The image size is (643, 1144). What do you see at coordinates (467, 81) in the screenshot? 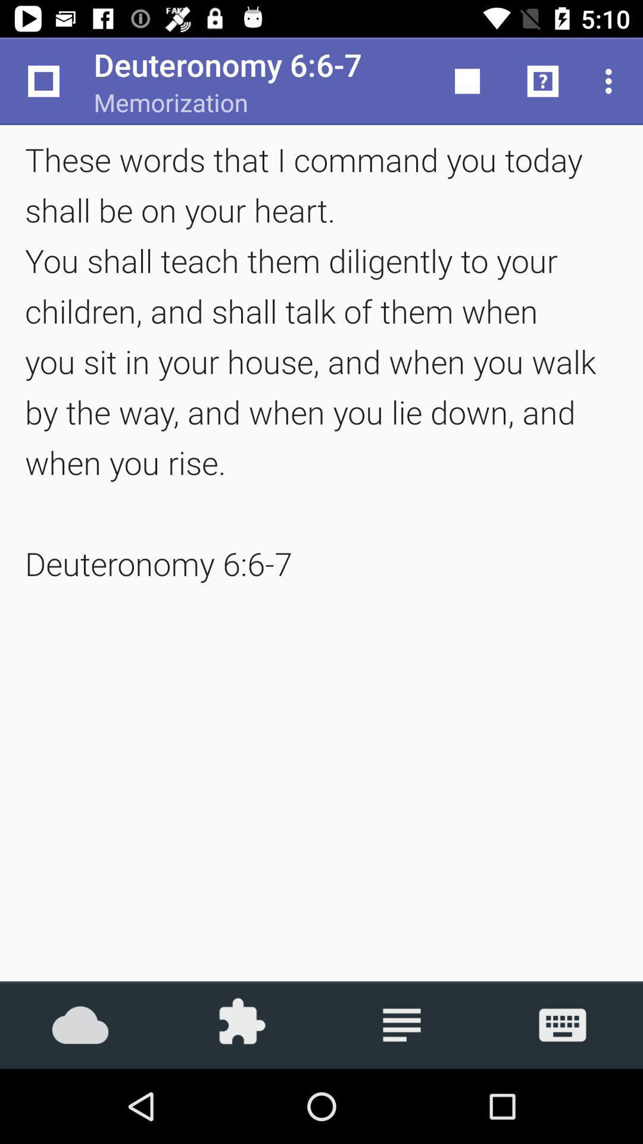
I see `click on square box` at bounding box center [467, 81].